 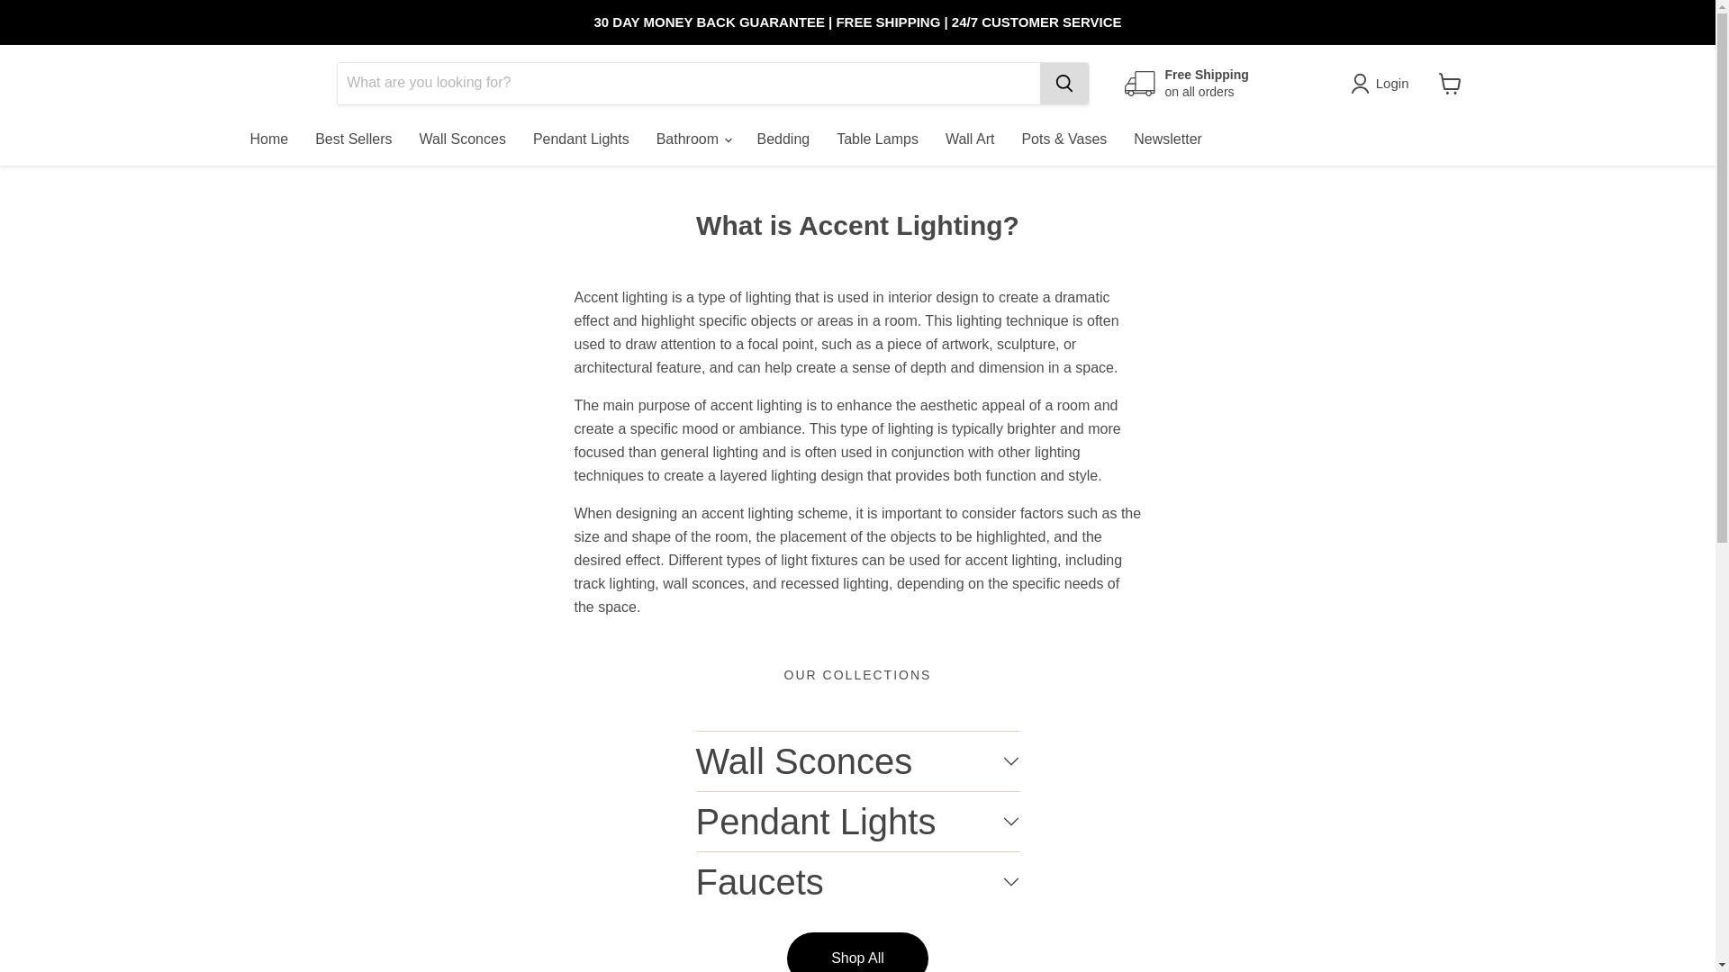 What do you see at coordinates (969, 139) in the screenshot?
I see `Wall Art` at bounding box center [969, 139].